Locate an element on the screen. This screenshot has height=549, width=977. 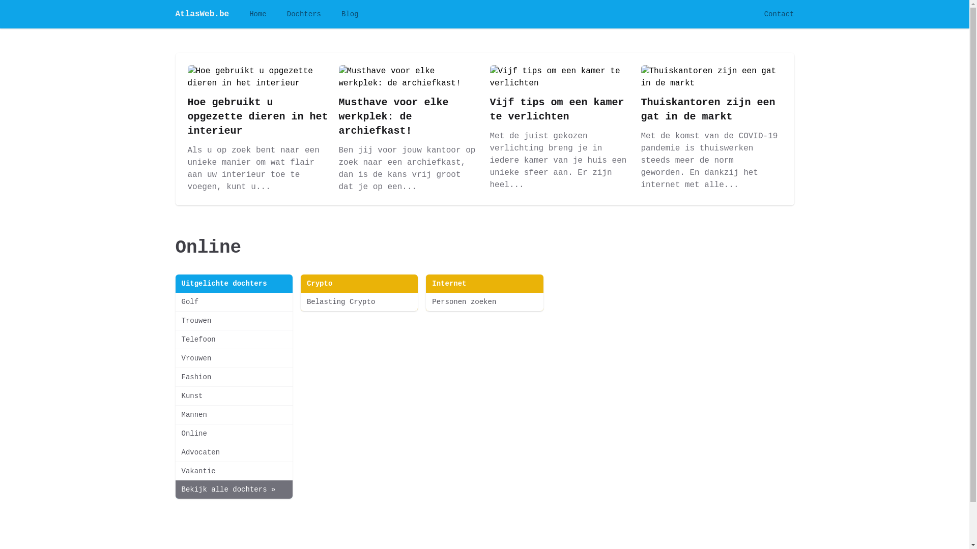
Dochters is located at coordinates (304, 14).